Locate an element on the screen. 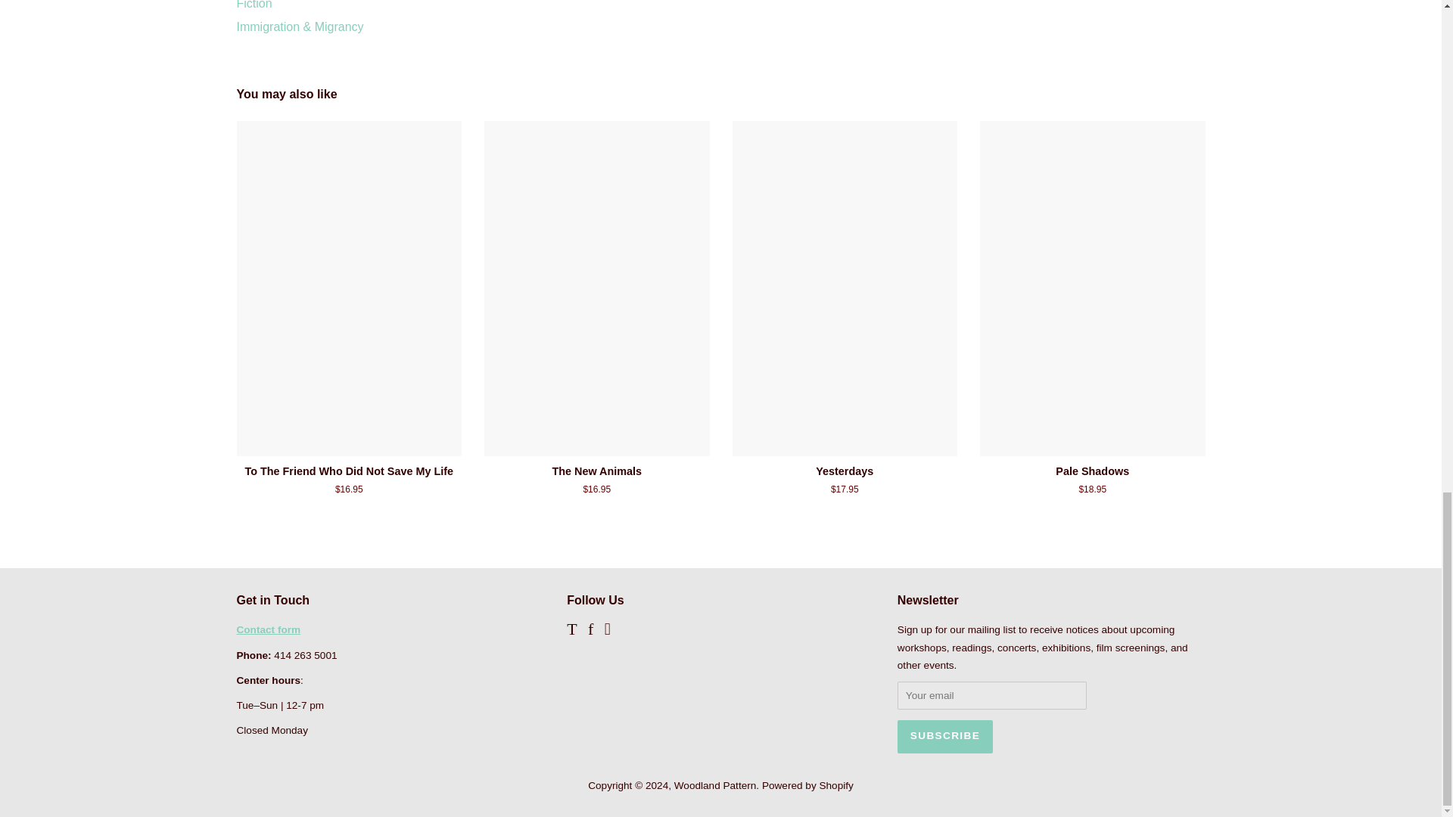 This screenshot has width=1453, height=817. Subscribe is located at coordinates (944, 736).